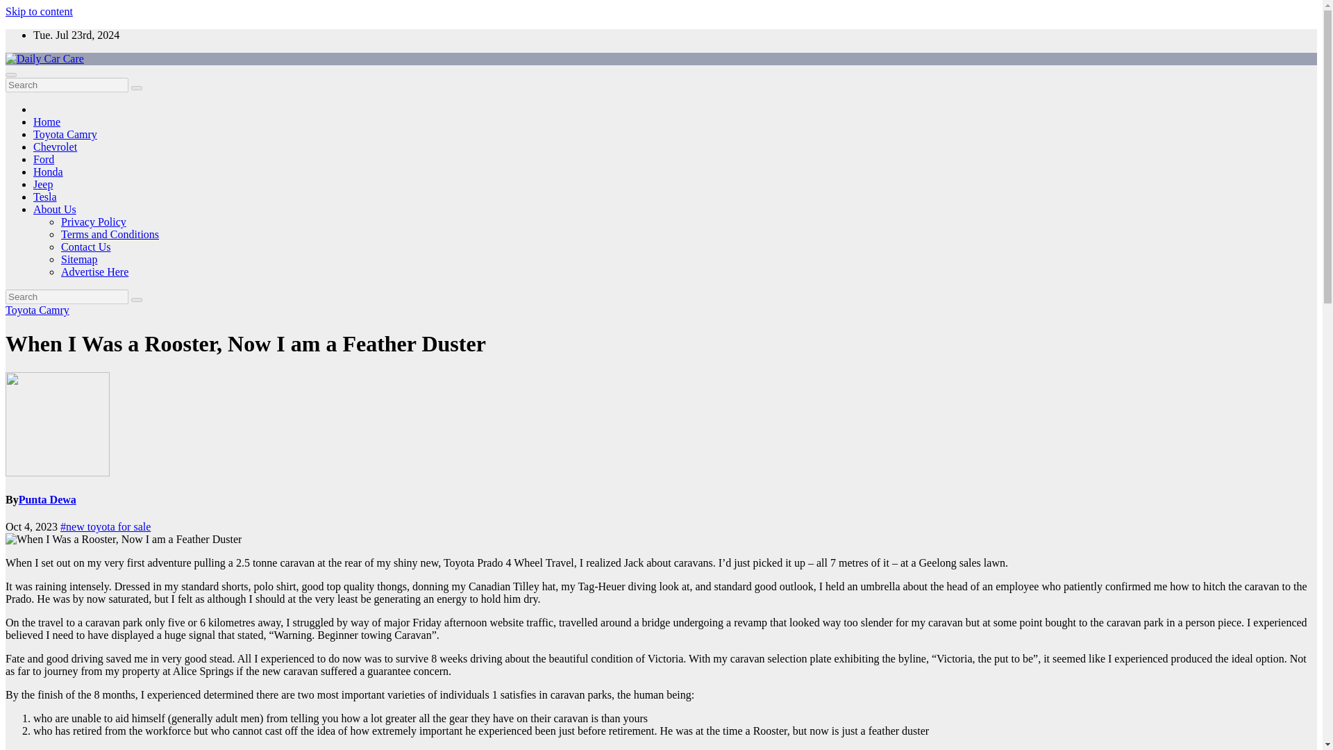  Describe the element at coordinates (86, 246) in the screenshot. I see `Contact Us` at that location.